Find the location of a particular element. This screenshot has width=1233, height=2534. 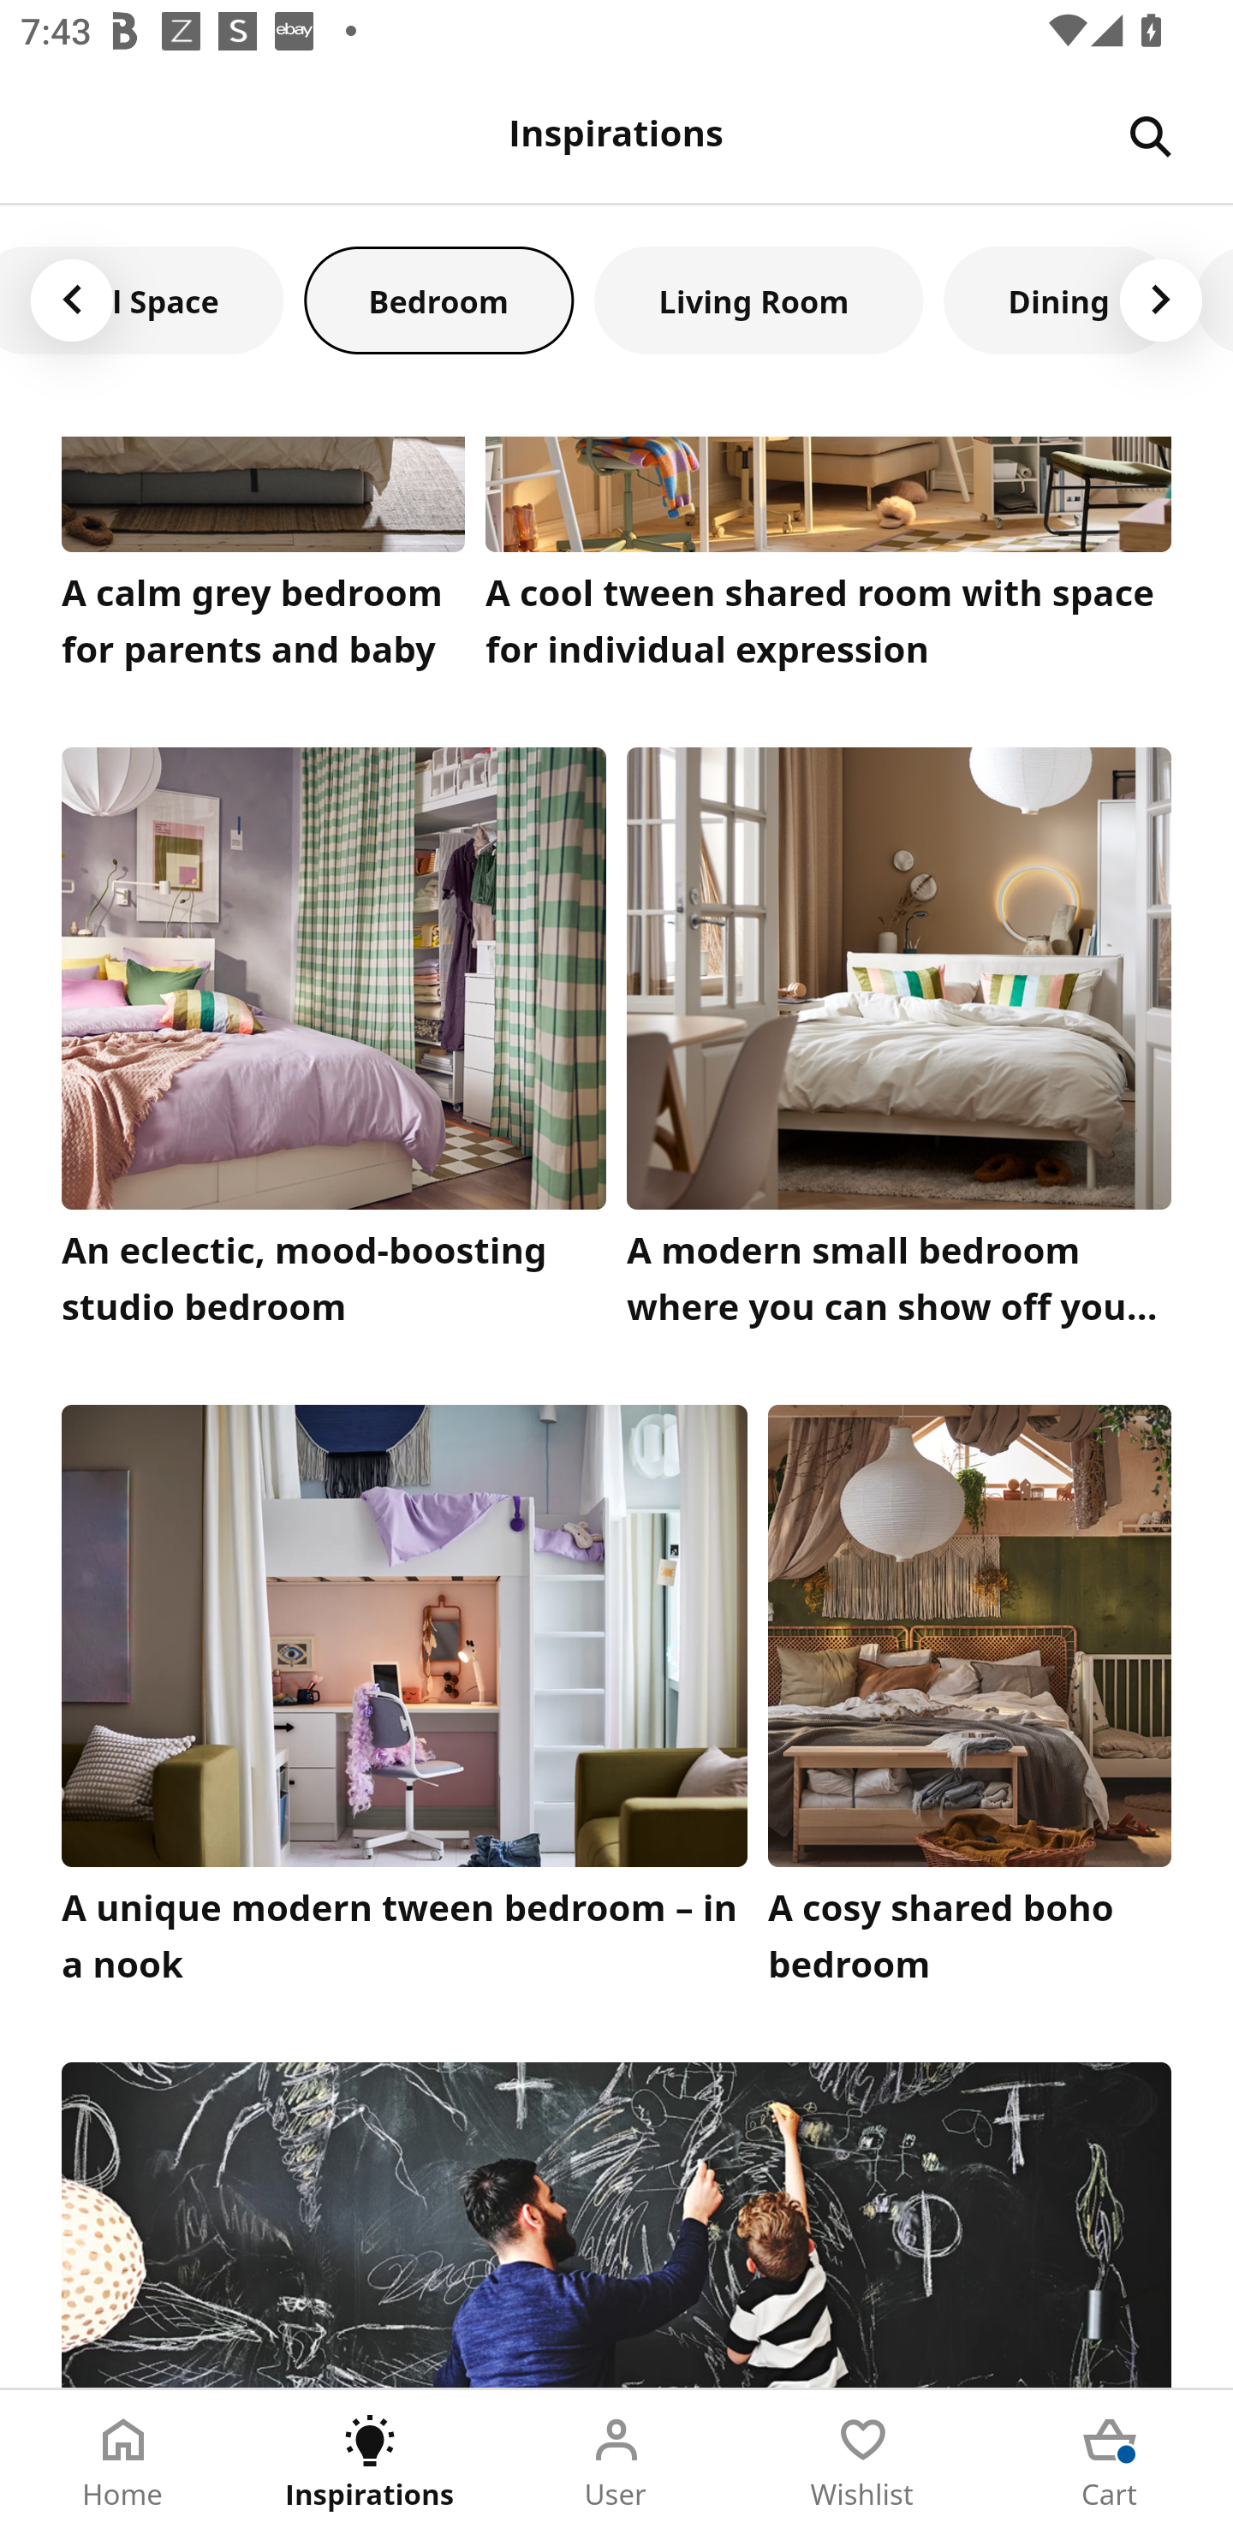

Inspirations
Tab 2 of 5 is located at coordinates (370, 2462).